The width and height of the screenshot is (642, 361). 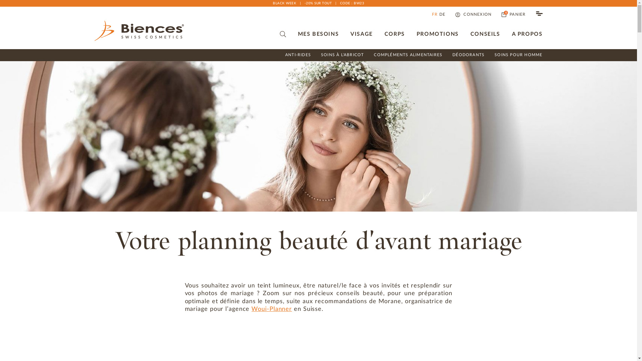 What do you see at coordinates (518, 55) in the screenshot?
I see `SOINS POUR HOMME` at bounding box center [518, 55].